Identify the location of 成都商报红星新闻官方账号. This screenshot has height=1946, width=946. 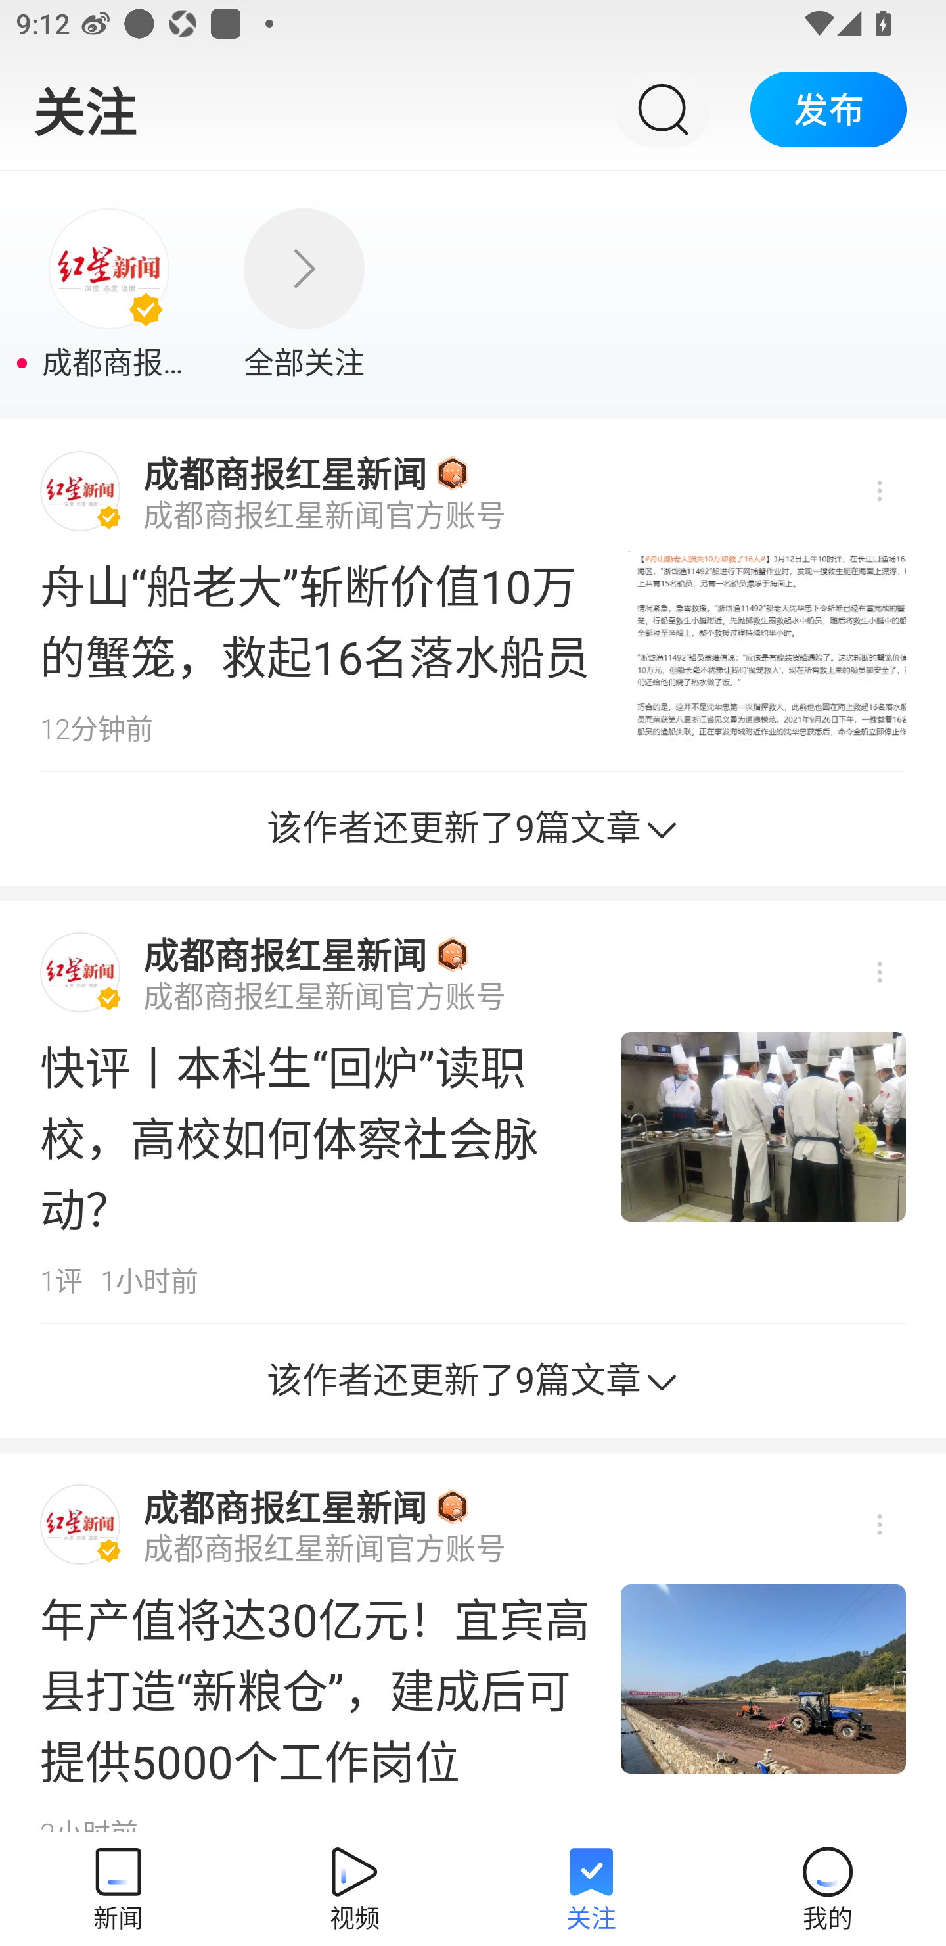
(325, 515).